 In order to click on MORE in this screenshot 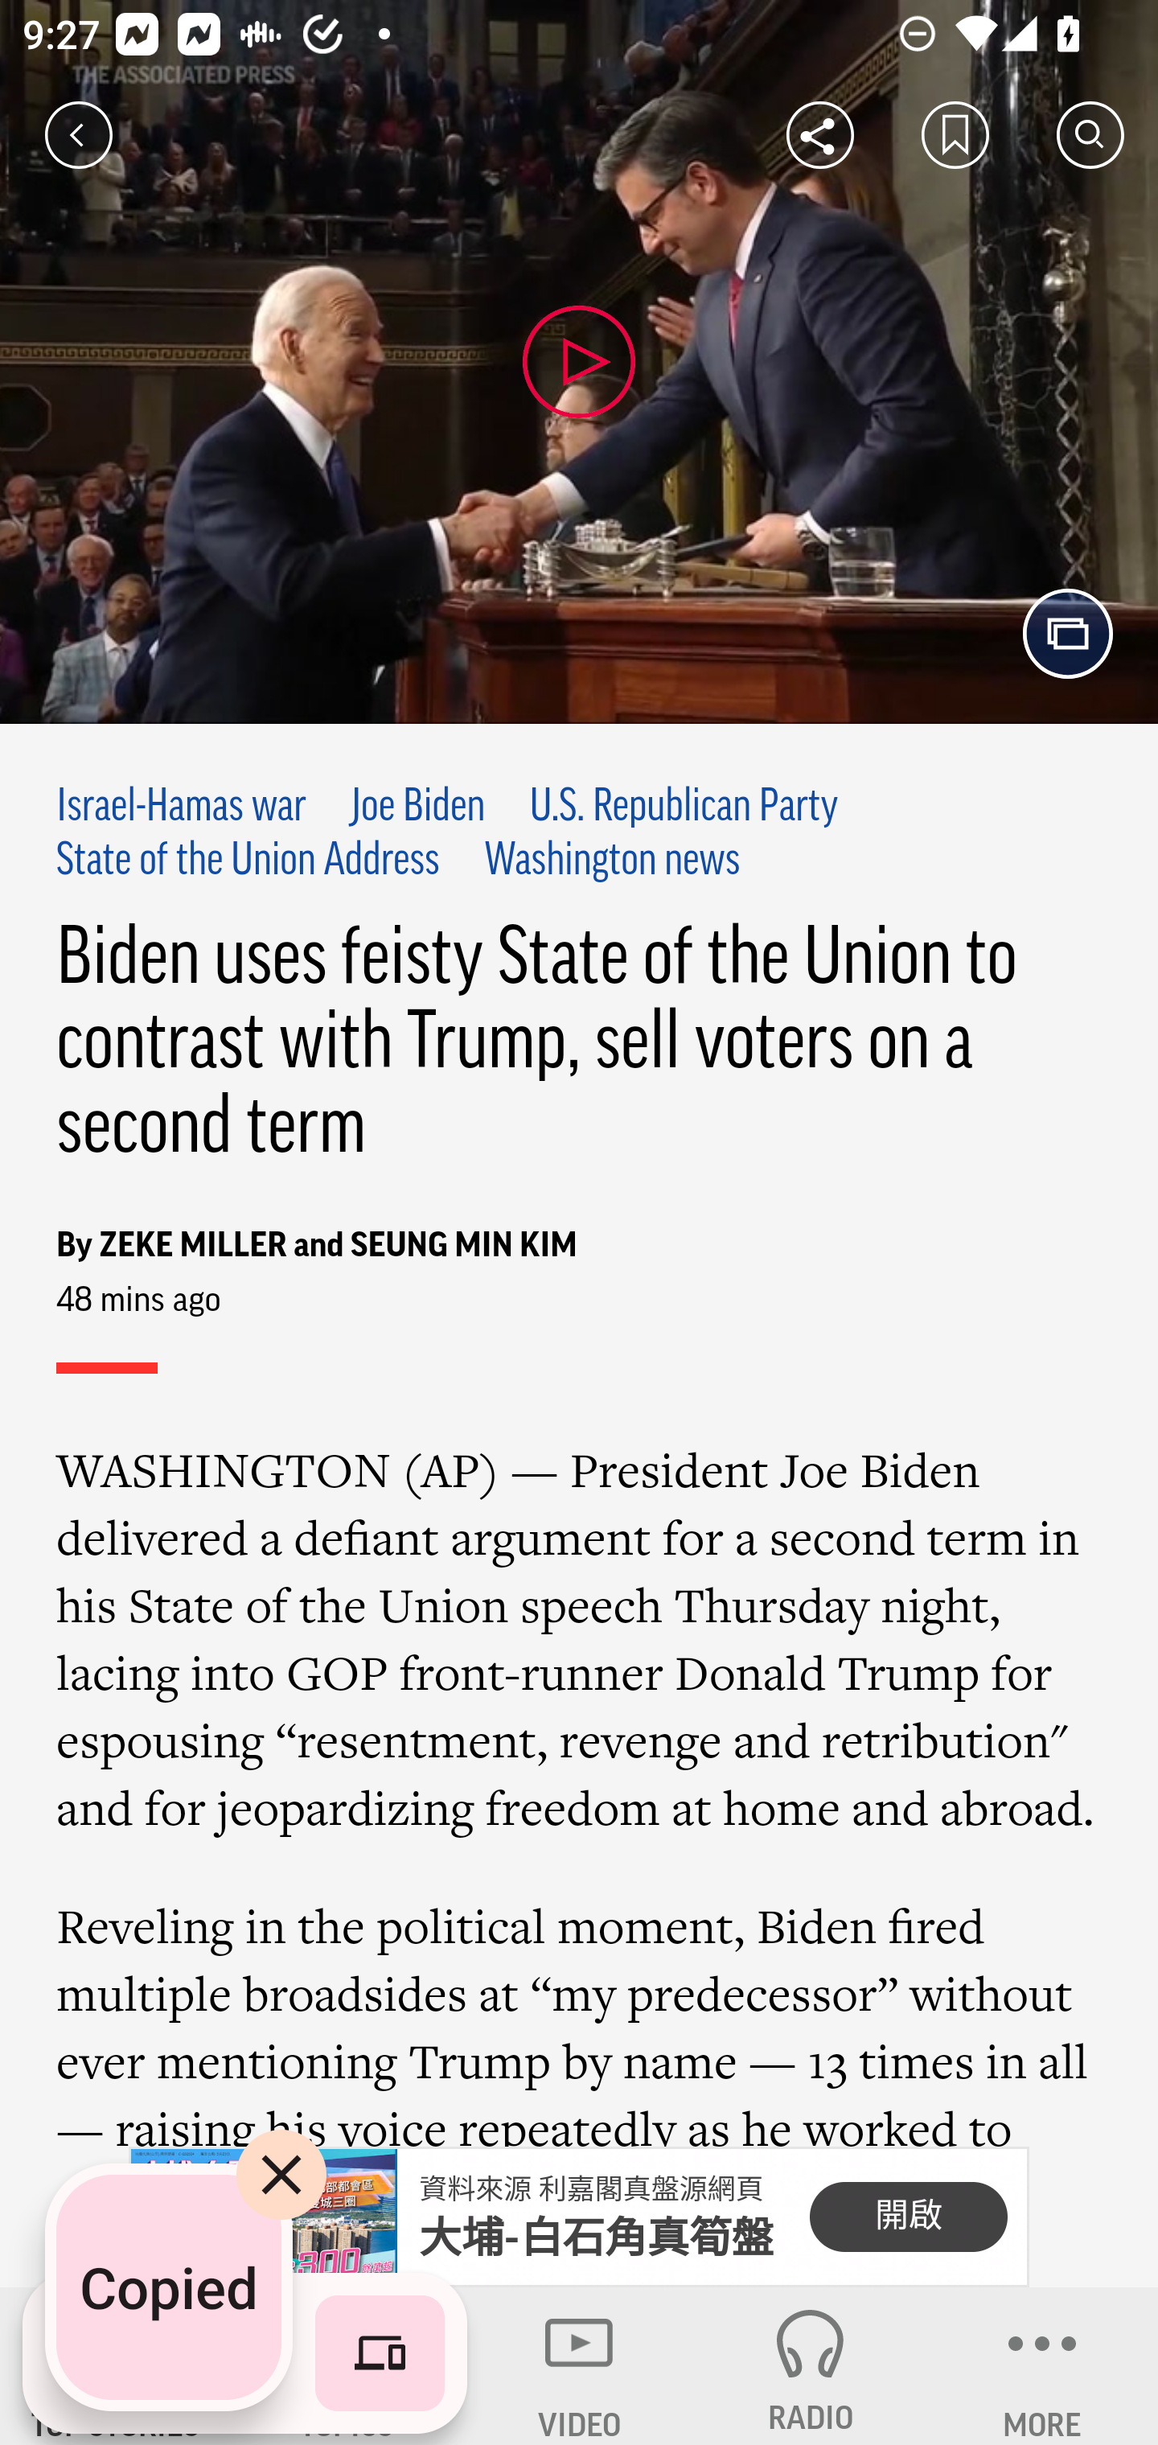, I will do `click(1042, 2366)`.